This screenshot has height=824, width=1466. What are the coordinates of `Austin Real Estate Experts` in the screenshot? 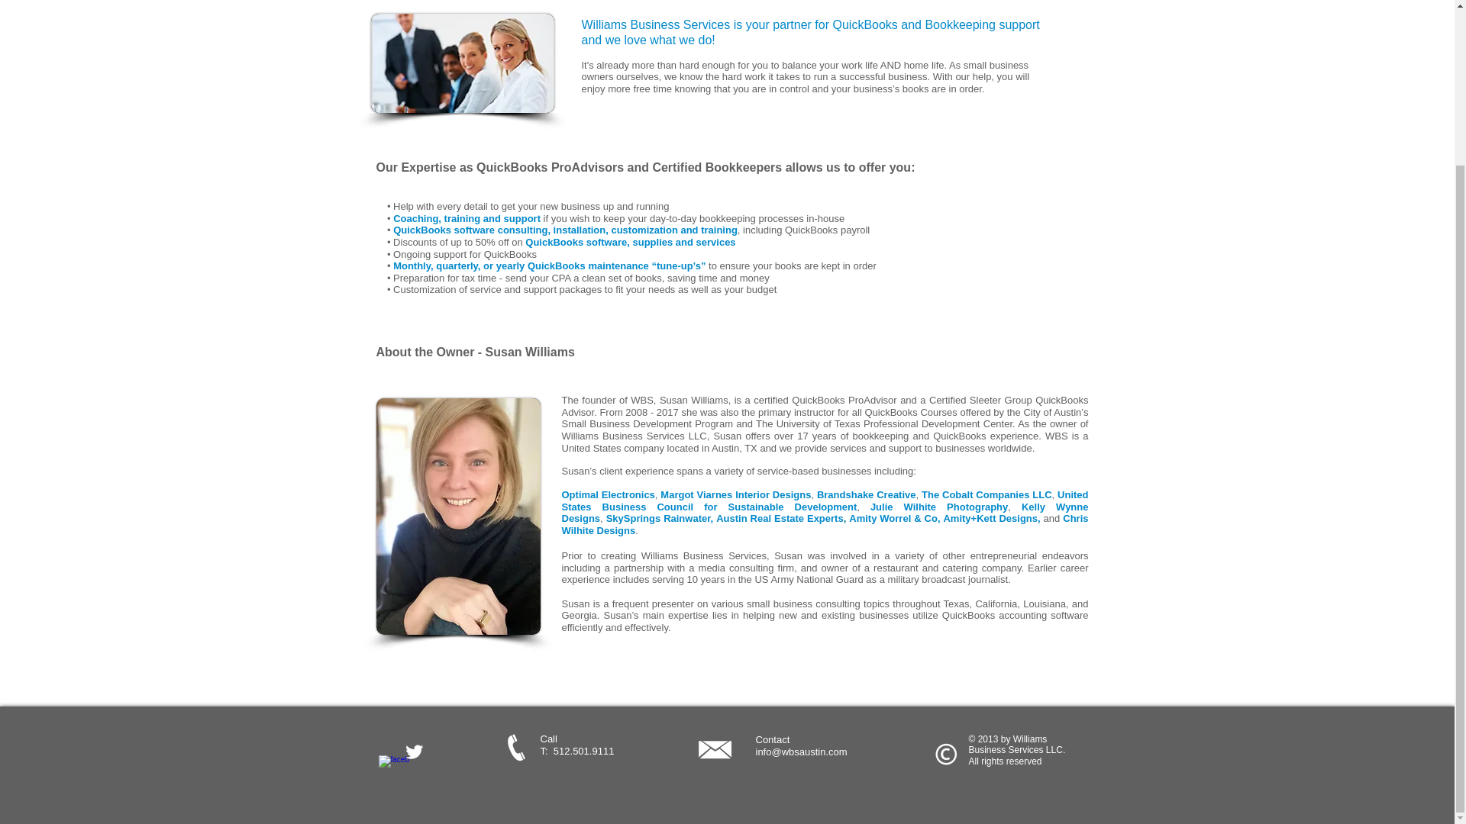 It's located at (780, 517).